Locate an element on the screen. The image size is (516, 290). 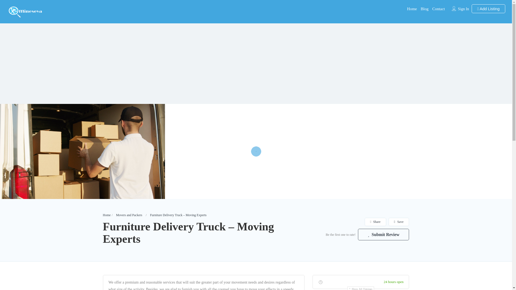
Add Listing is located at coordinates (488, 9).